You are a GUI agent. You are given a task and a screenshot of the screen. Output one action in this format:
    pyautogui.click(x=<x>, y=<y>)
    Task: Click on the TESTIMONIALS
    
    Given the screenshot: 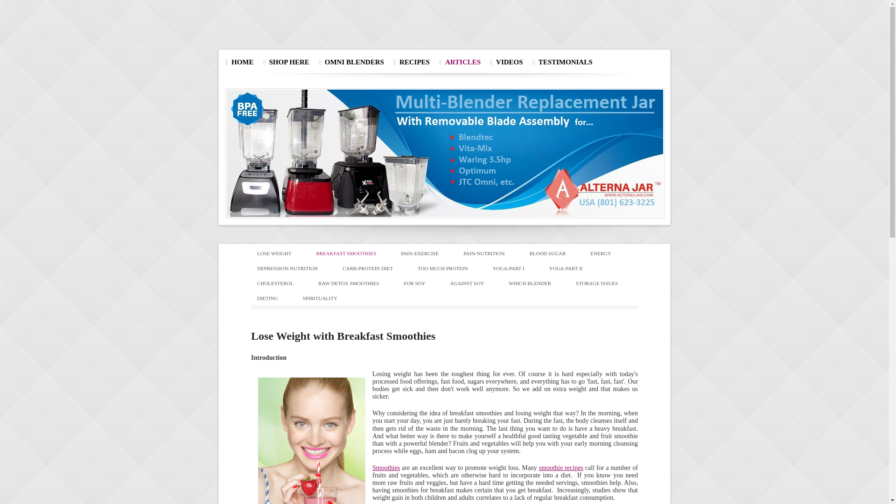 What is the action you would take?
    pyautogui.click(x=567, y=62)
    